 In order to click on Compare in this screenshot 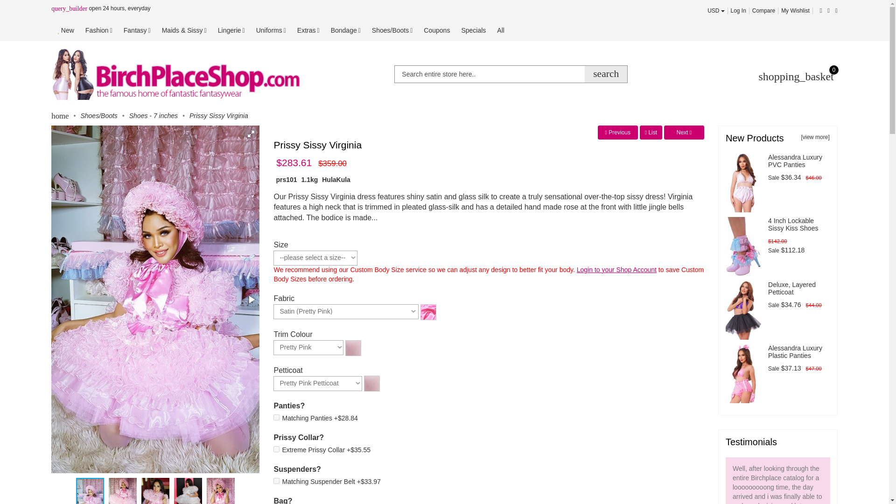, I will do `click(763, 11)`.